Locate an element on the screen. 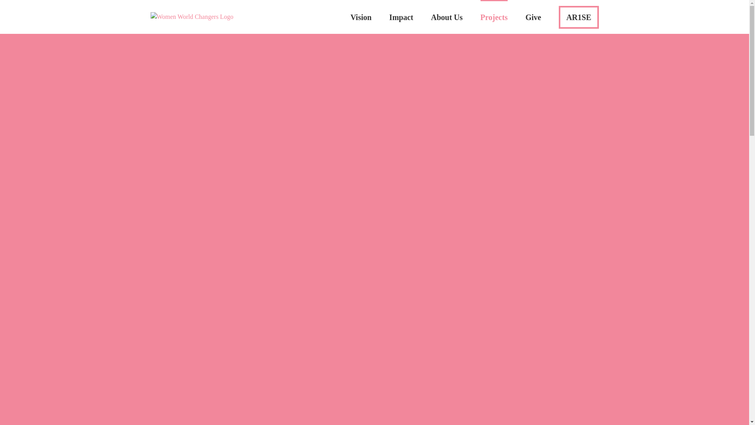 This screenshot has width=755, height=425. About Us is located at coordinates (447, 17).